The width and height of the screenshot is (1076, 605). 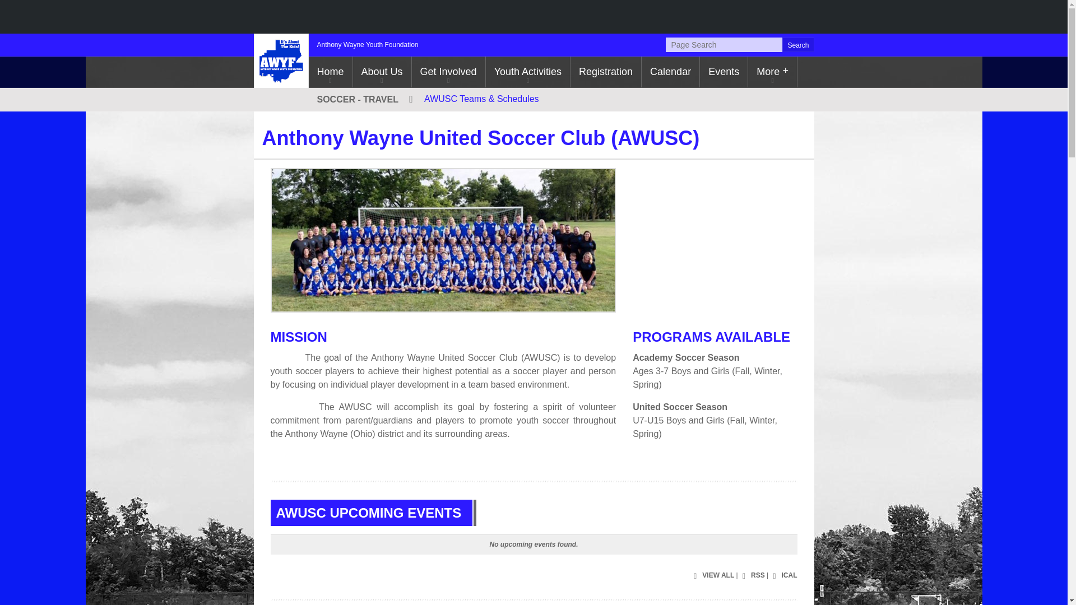 What do you see at coordinates (783, 576) in the screenshot?
I see `ICAL` at bounding box center [783, 576].